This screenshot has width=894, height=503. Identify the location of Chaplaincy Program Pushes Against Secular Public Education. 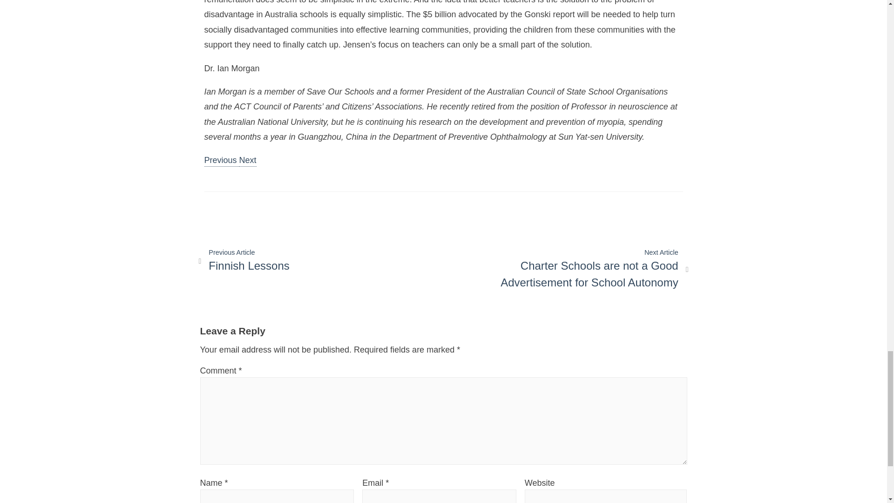
(248, 161).